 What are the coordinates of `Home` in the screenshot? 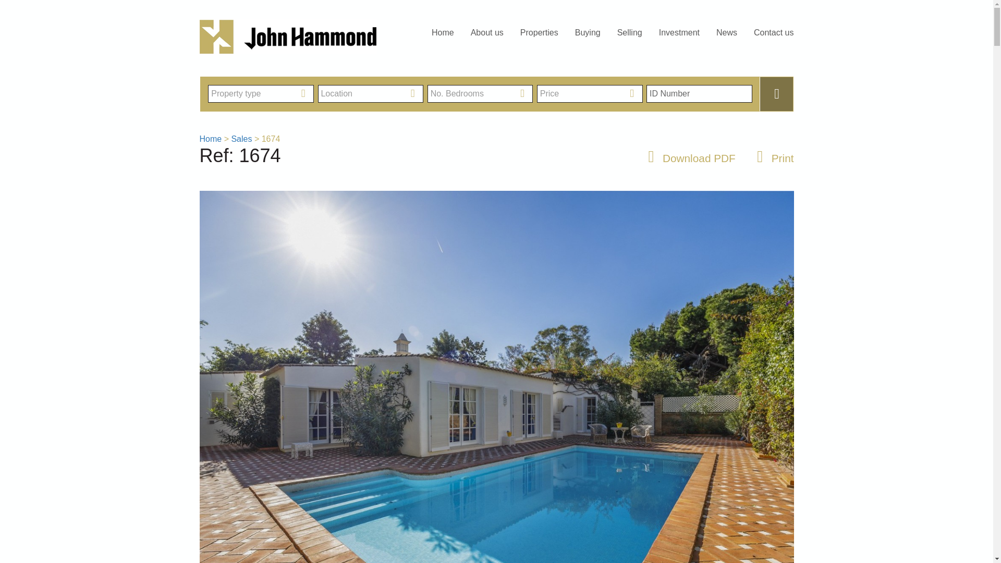 It's located at (210, 139).